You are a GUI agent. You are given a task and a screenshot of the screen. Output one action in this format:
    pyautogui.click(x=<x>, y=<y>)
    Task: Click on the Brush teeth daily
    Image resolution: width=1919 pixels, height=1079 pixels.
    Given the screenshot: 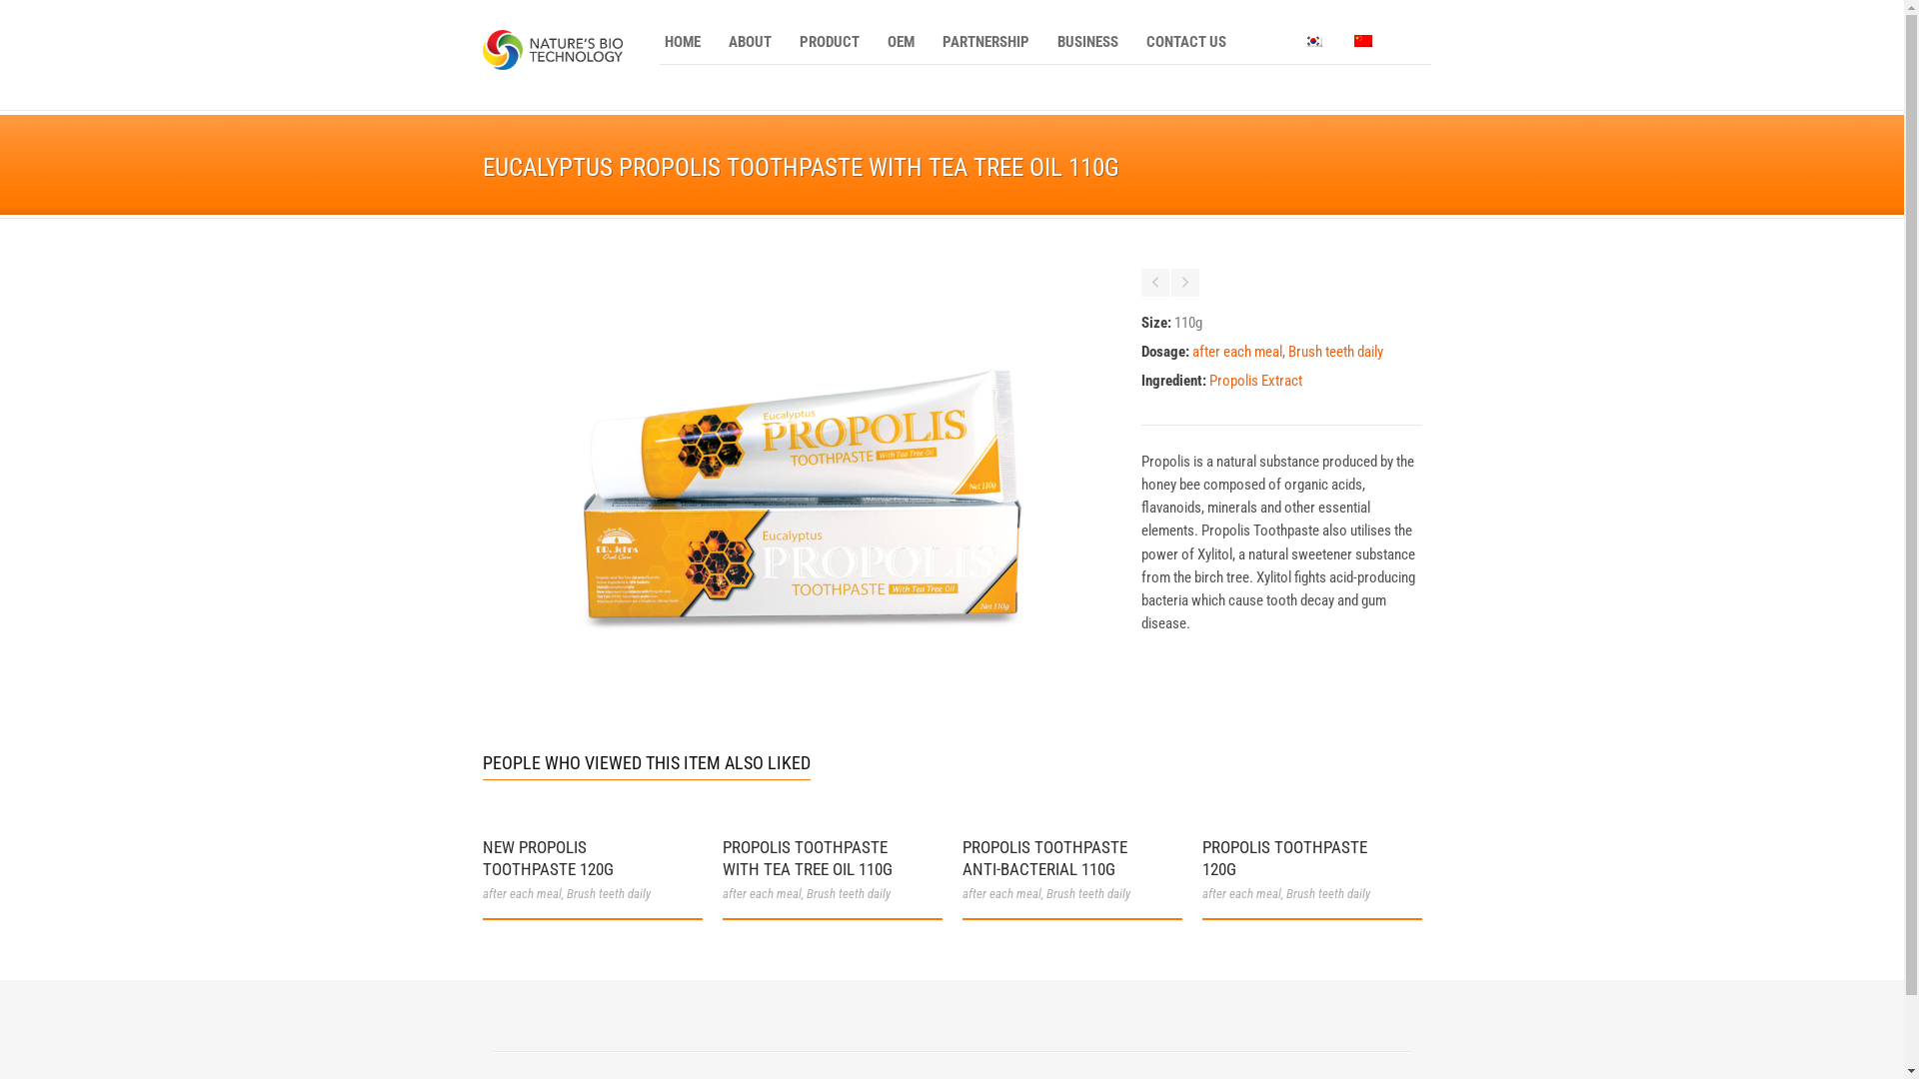 What is the action you would take?
    pyautogui.click(x=608, y=893)
    